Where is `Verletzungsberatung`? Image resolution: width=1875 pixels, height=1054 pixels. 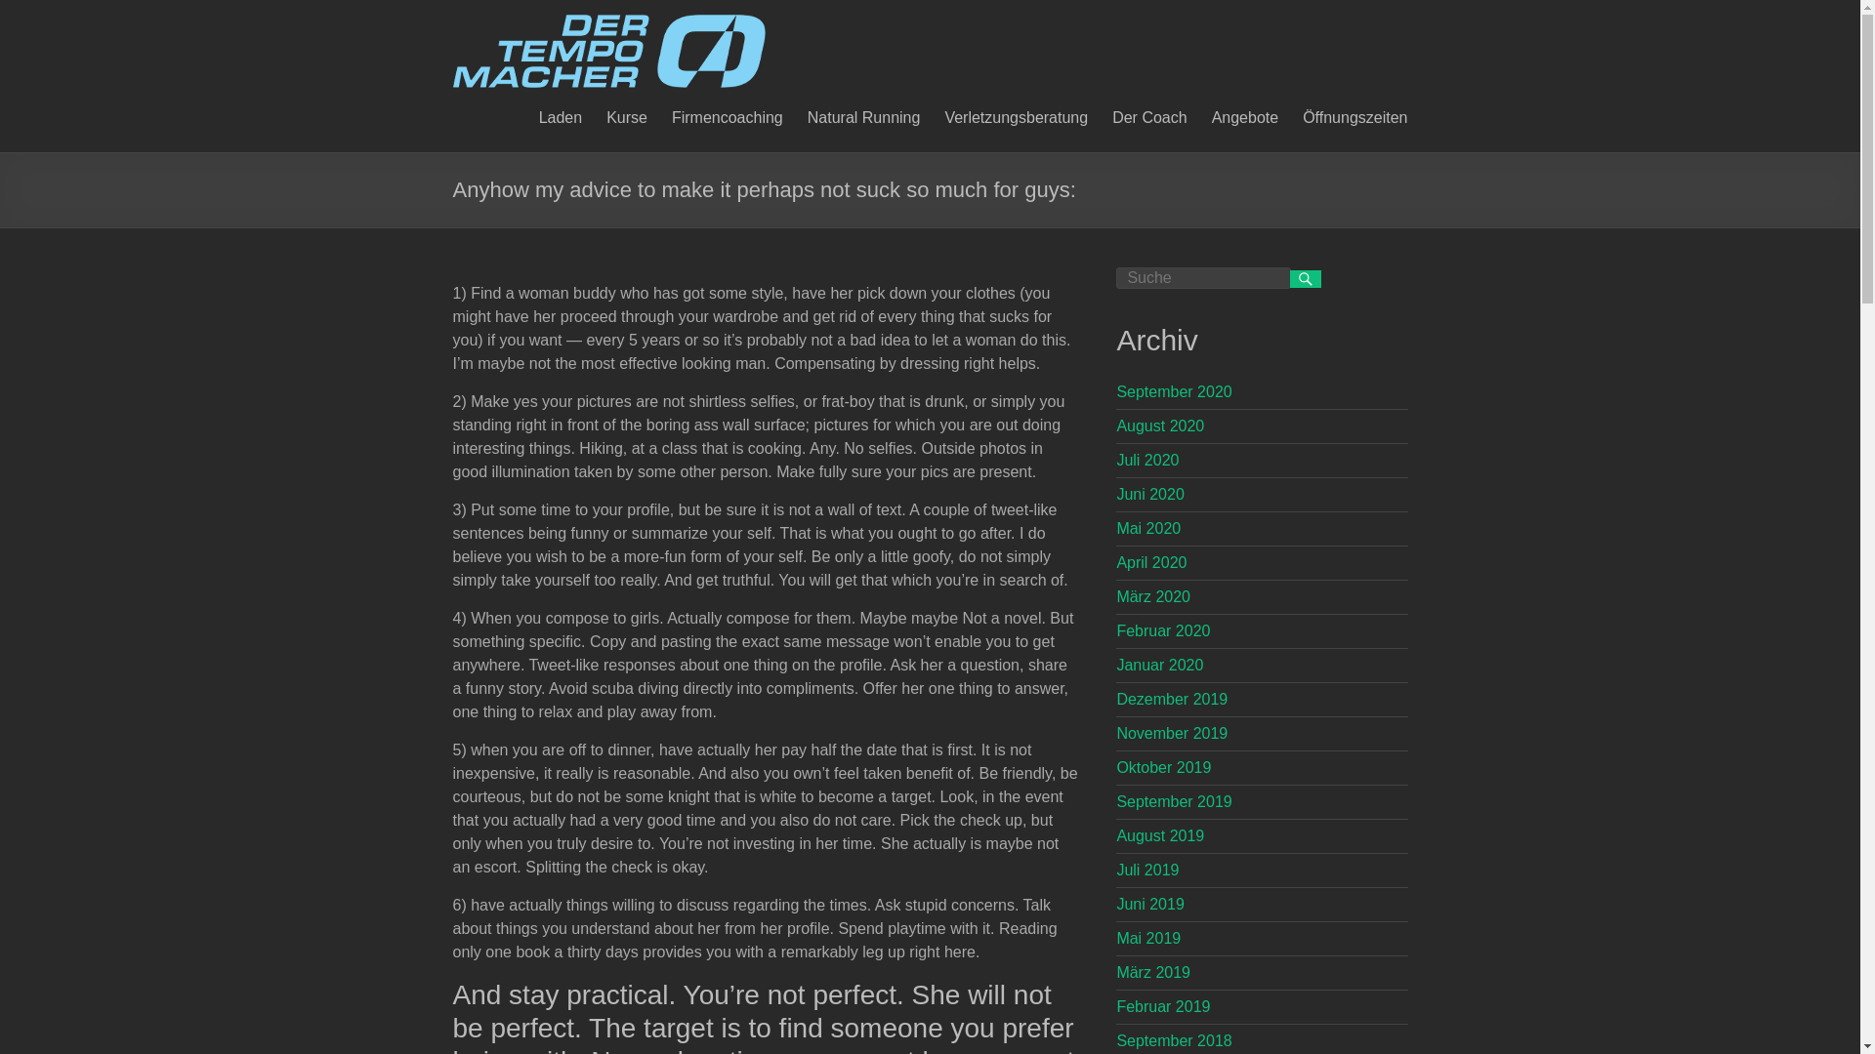
Verletzungsberatung is located at coordinates (1016, 115).